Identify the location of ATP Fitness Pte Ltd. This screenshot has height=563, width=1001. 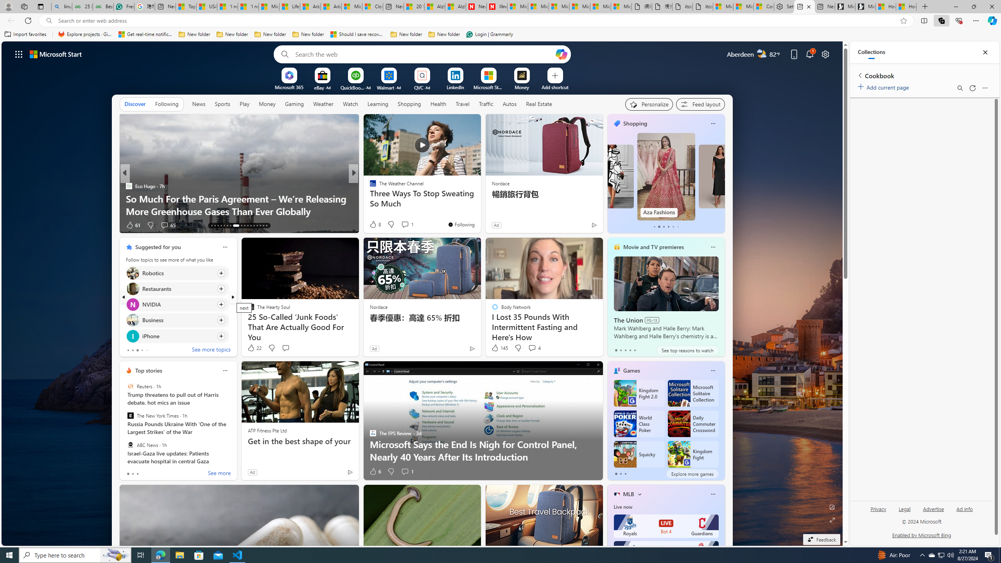
(267, 430).